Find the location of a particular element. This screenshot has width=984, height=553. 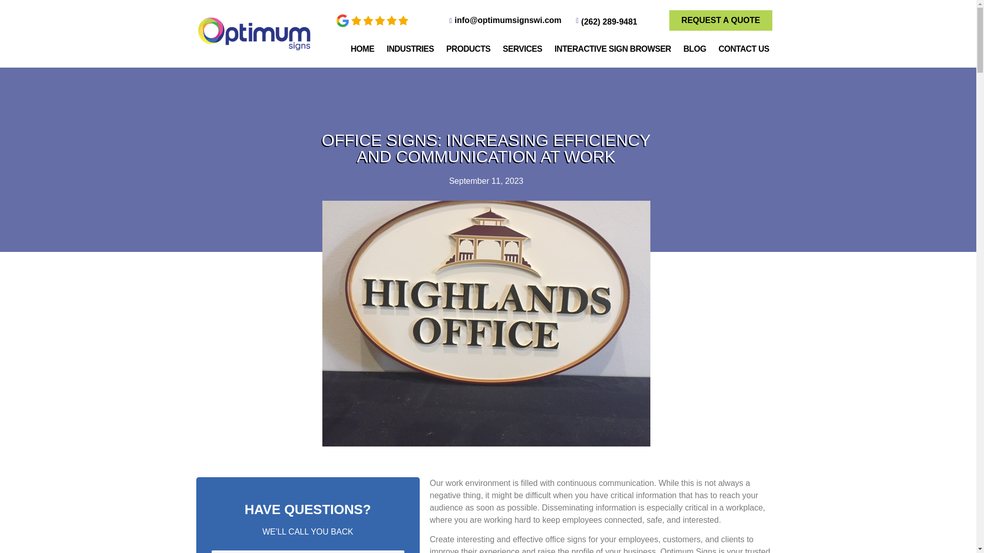

PRODUCTS is located at coordinates (468, 49).